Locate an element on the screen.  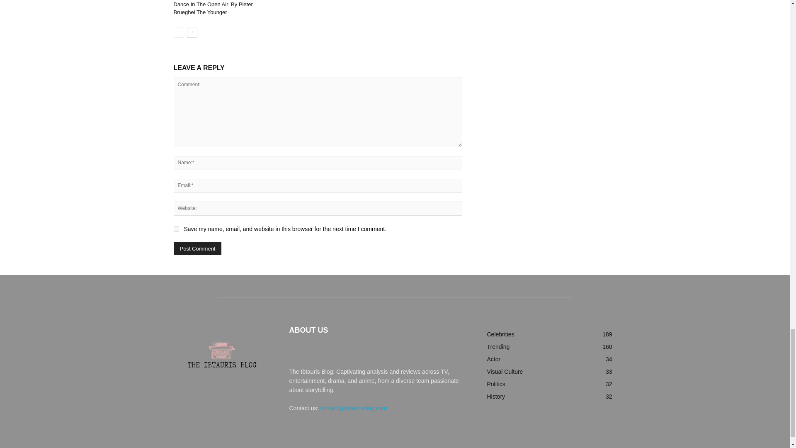
yes is located at coordinates (176, 229).